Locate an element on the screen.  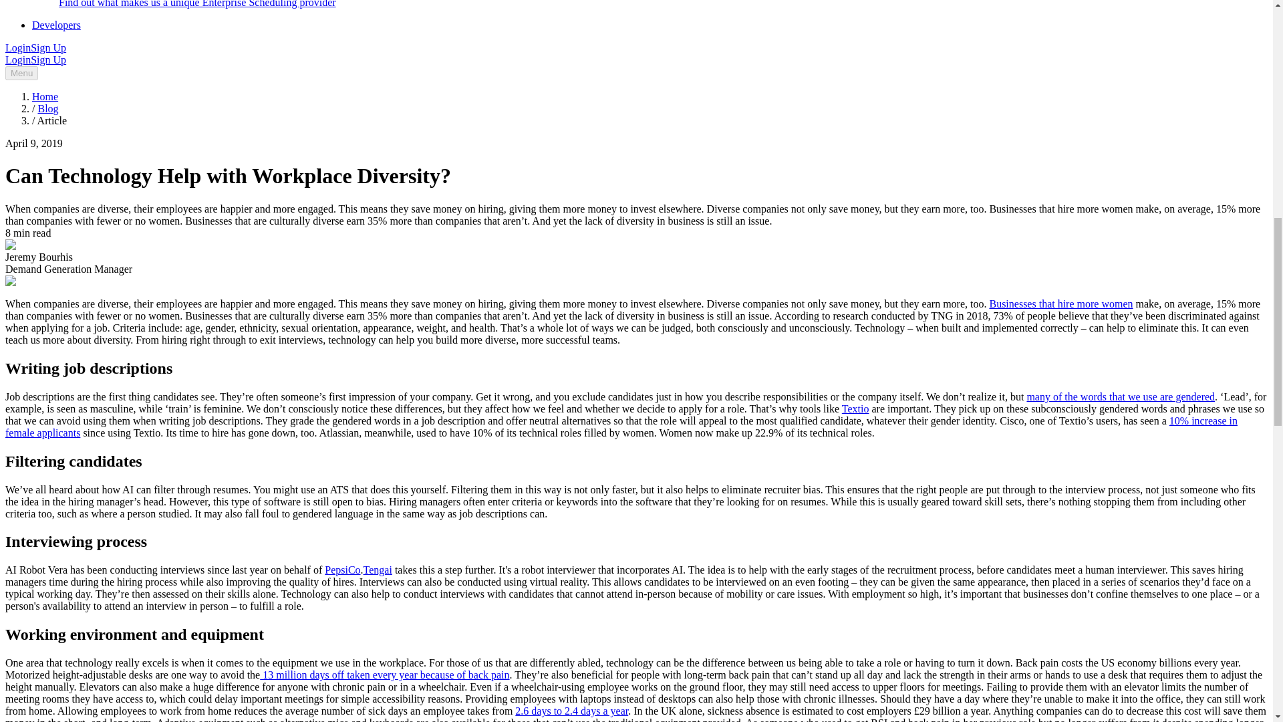
Login is located at coordinates (17, 47).